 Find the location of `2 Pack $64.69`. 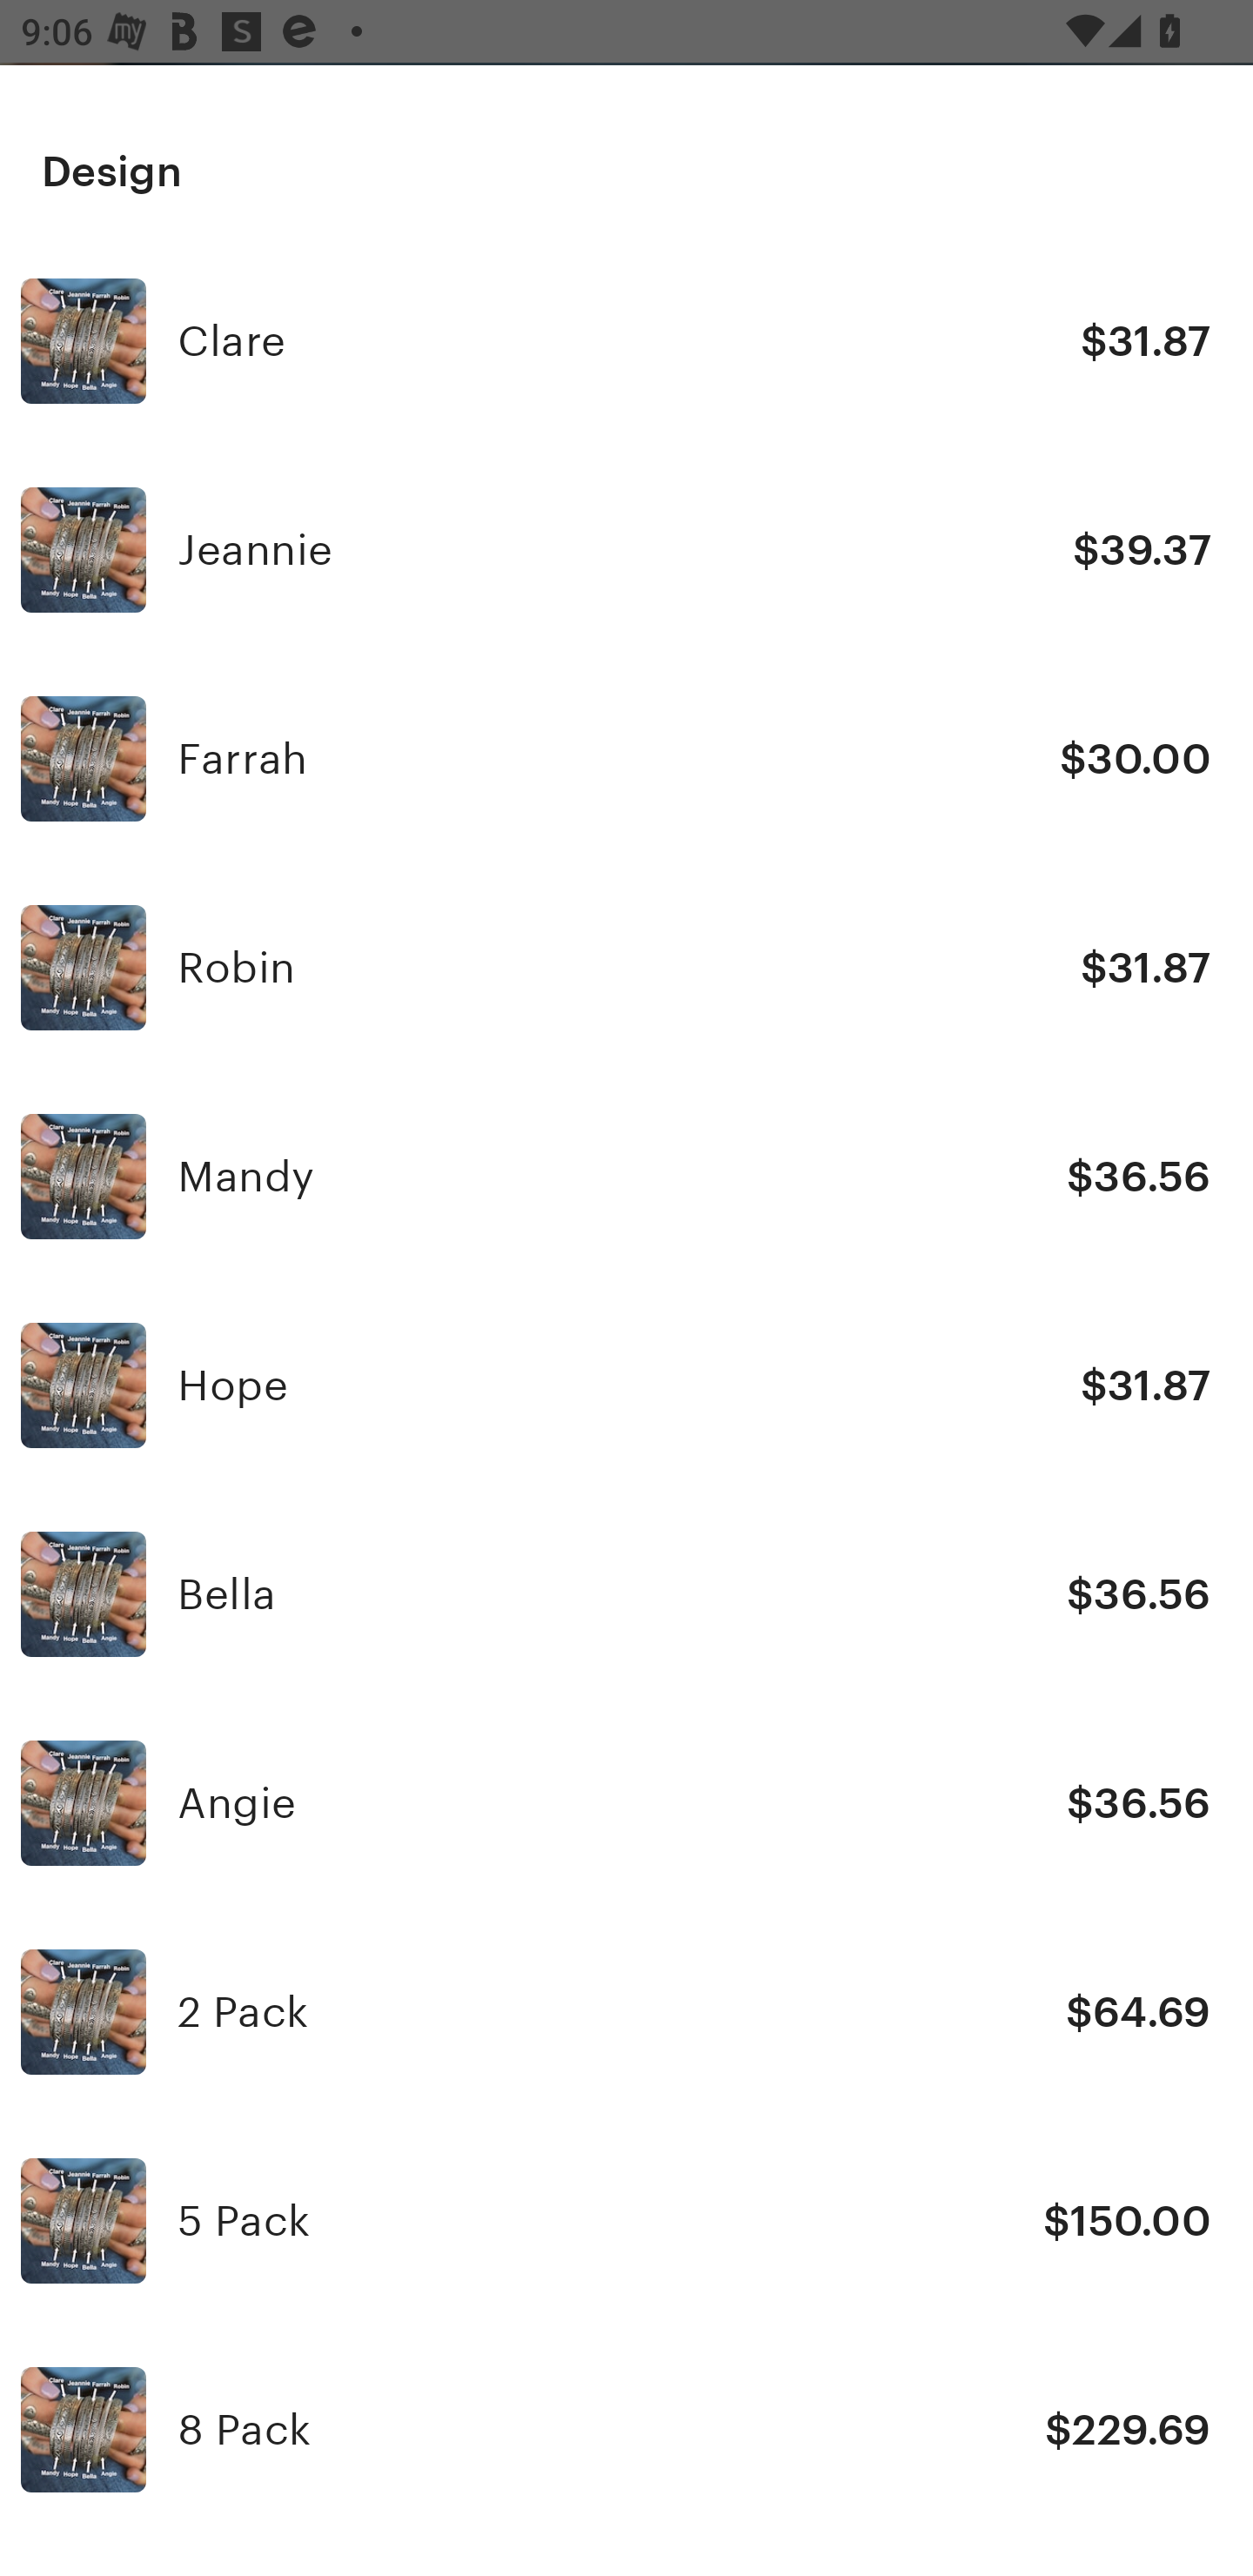

2 Pack $64.69 is located at coordinates (626, 2013).